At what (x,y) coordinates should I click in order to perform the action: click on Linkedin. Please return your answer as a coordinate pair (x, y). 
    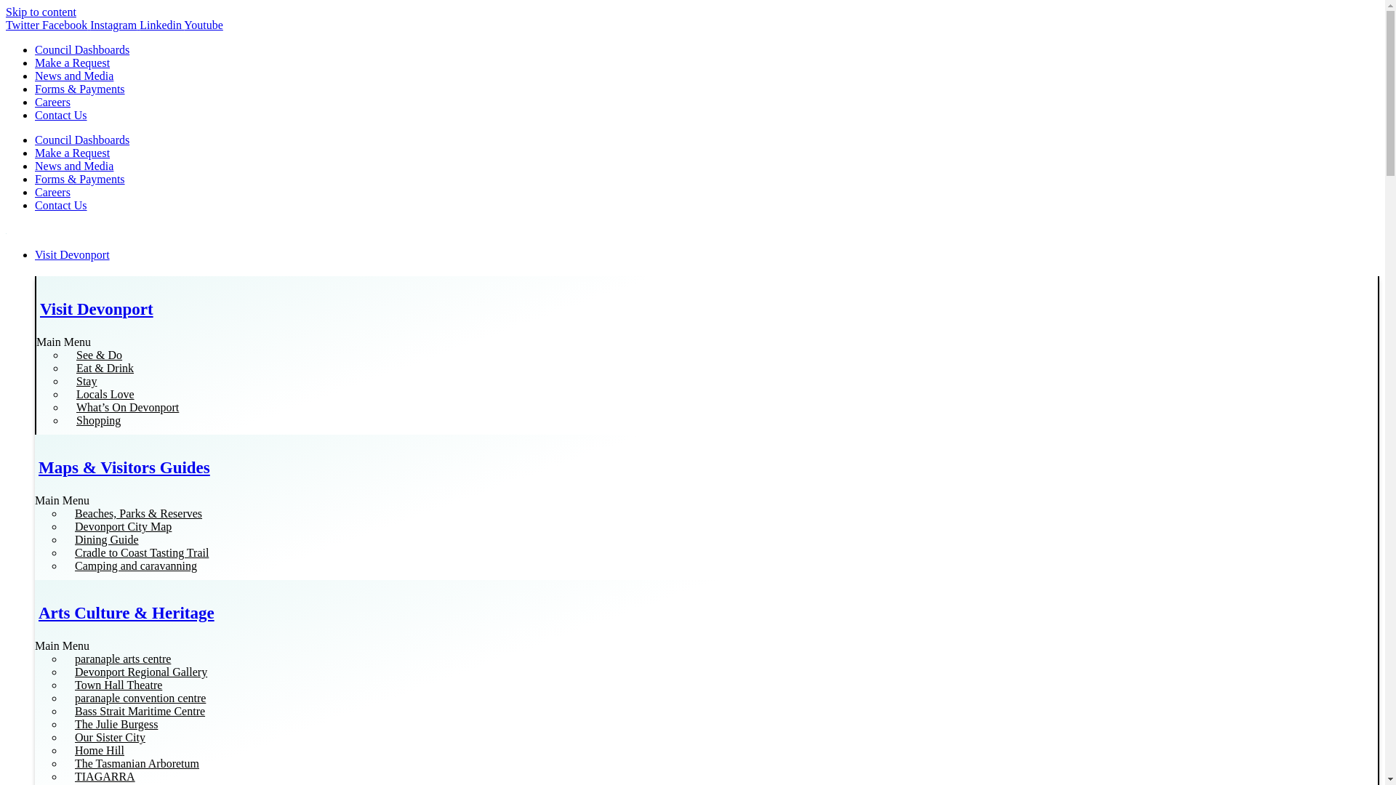
    Looking at the image, I should click on (161, 25).